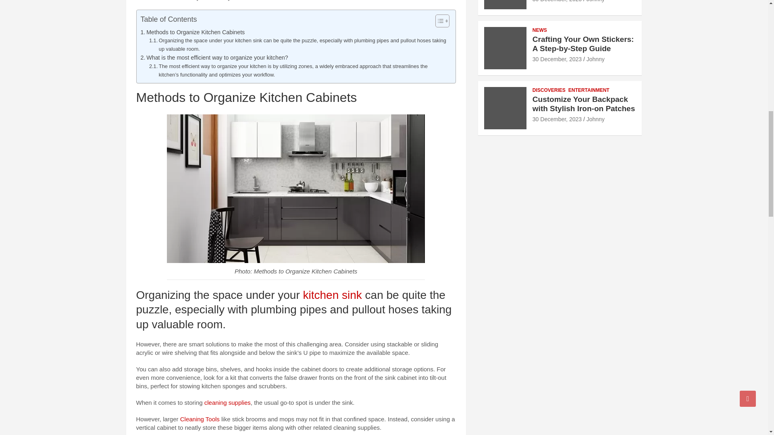 This screenshot has width=774, height=435. What do you see at coordinates (192, 32) in the screenshot?
I see `Methods to Organize Kitchen Cabinets` at bounding box center [192, 32].